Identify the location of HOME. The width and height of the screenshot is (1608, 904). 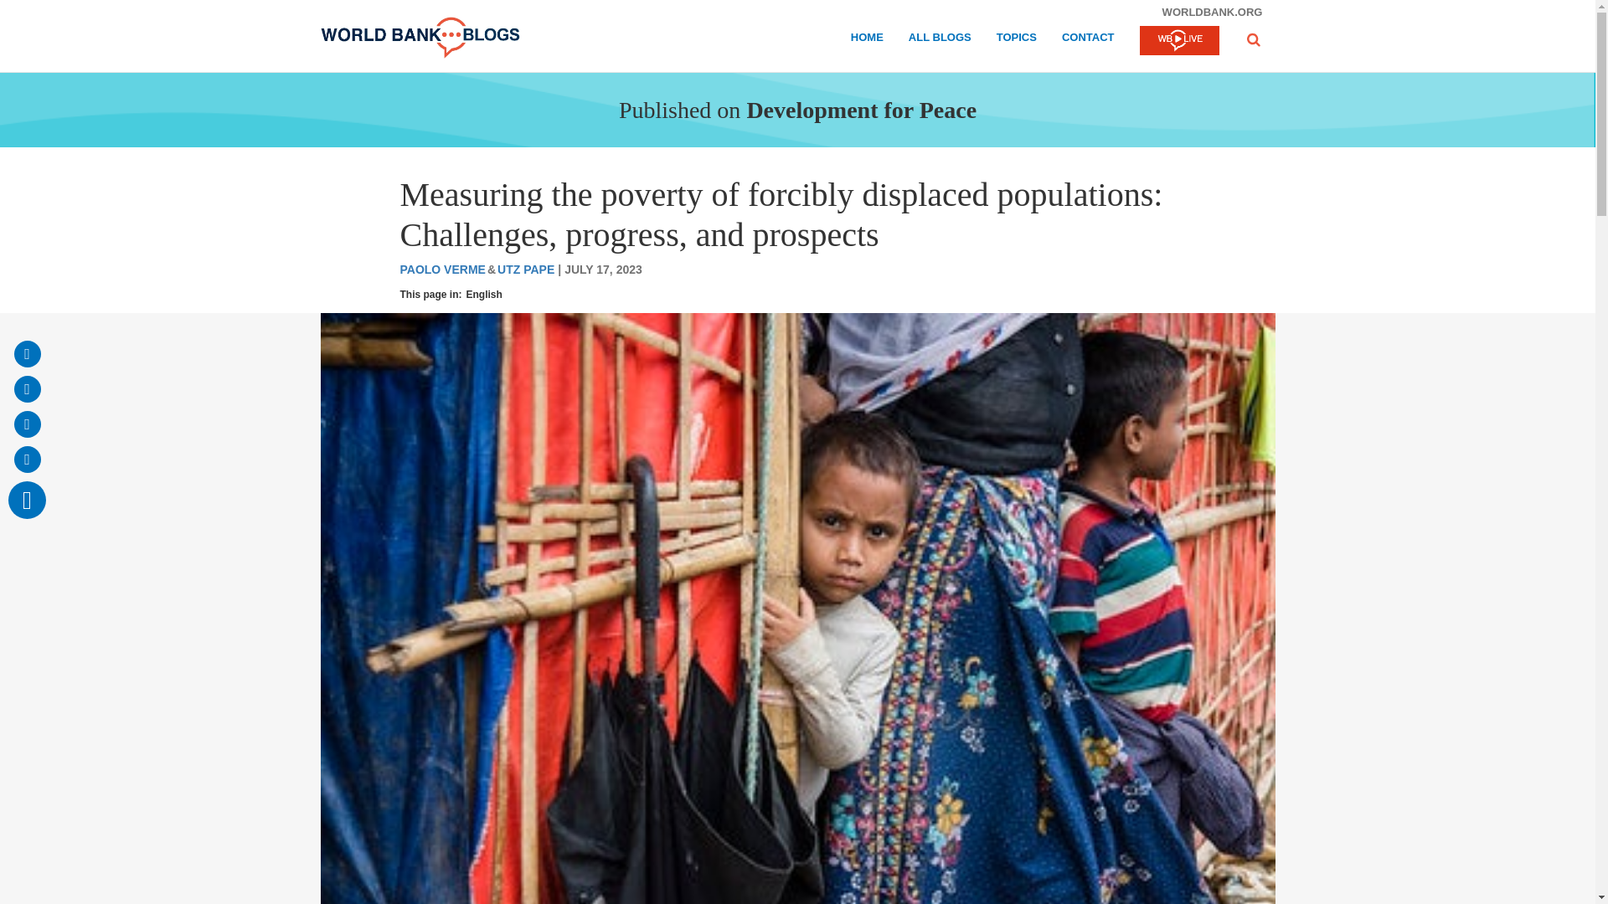
(866, 40).